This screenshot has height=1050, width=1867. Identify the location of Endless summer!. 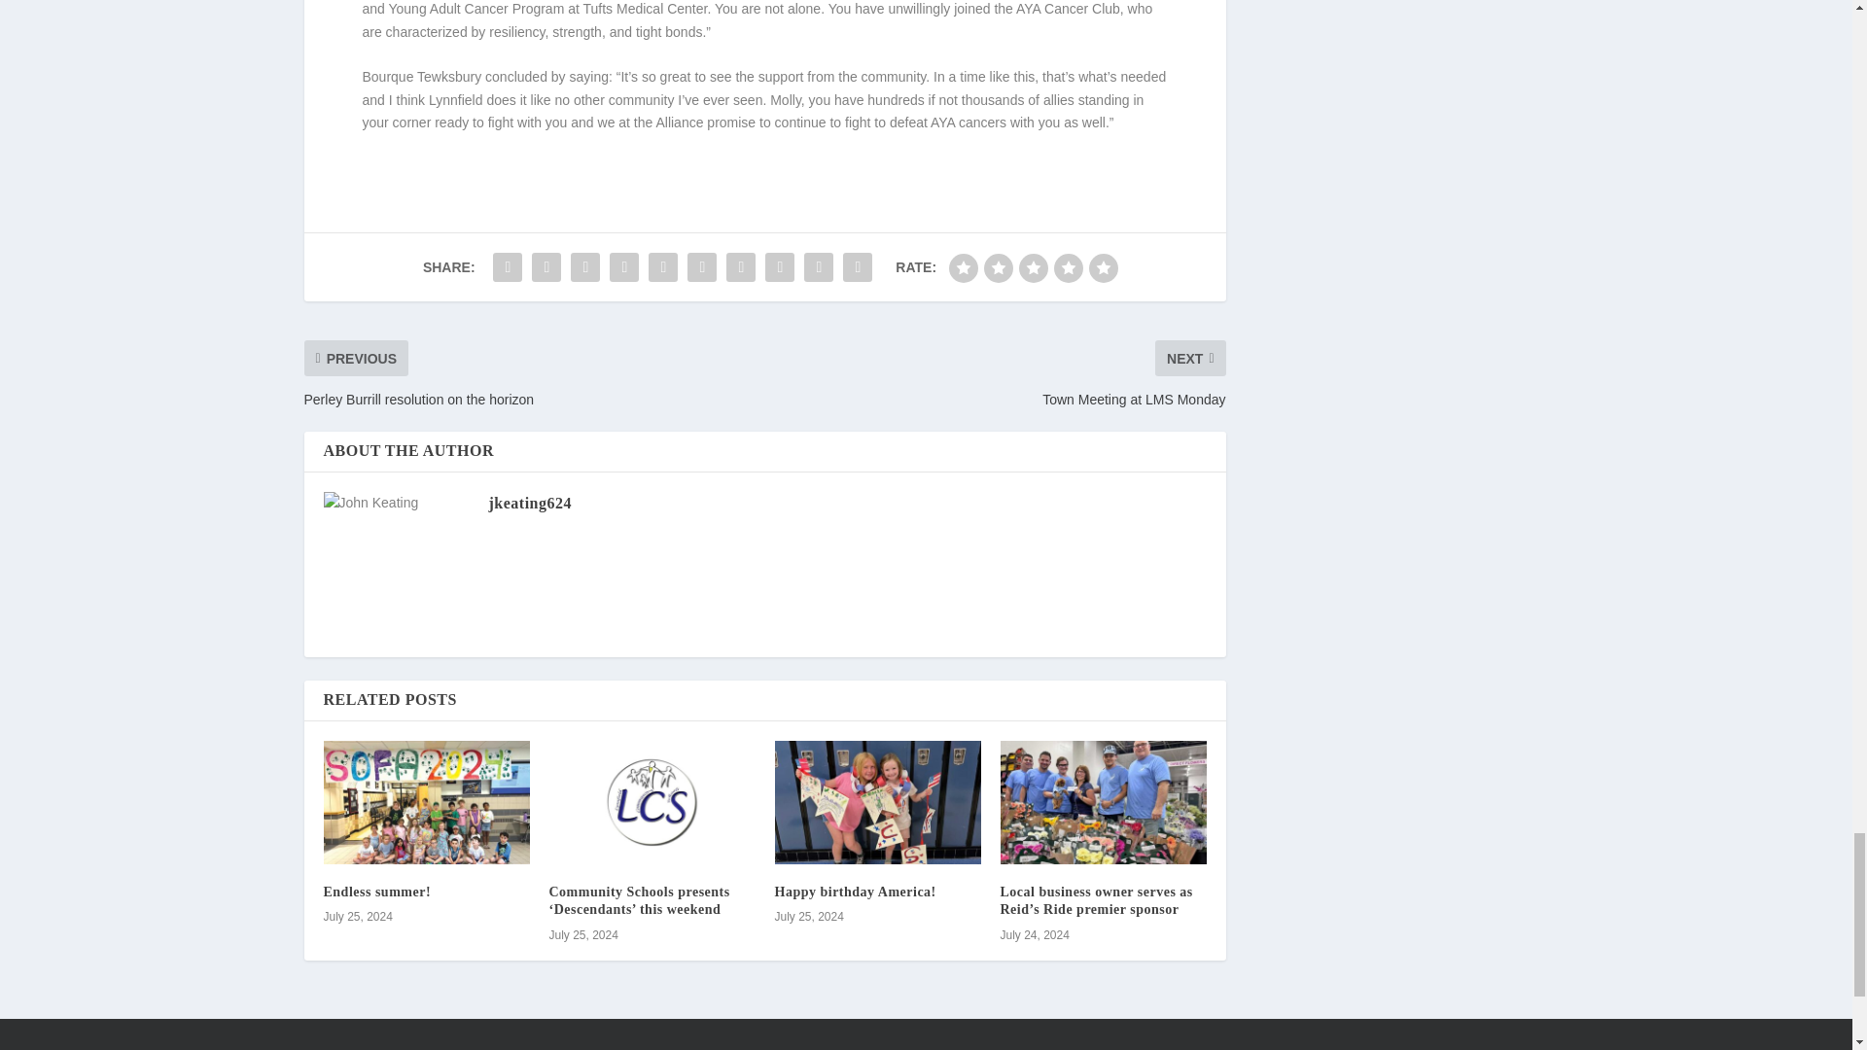
(377, 892).